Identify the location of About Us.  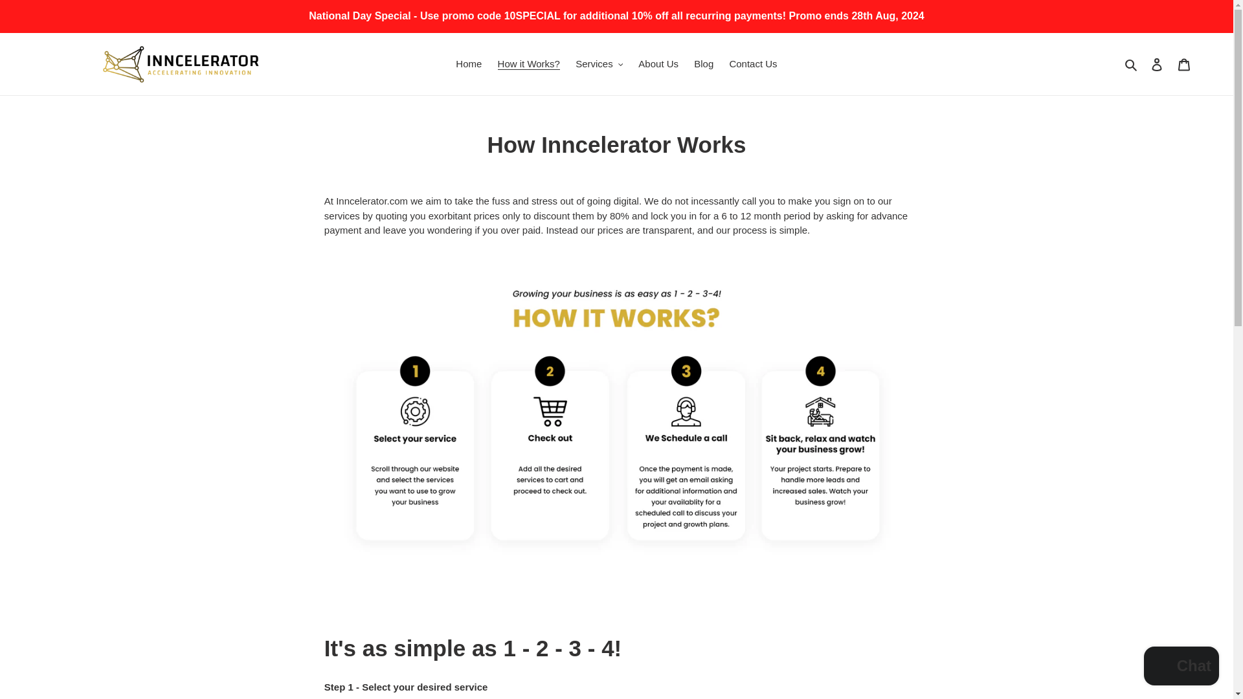
(658, 65).